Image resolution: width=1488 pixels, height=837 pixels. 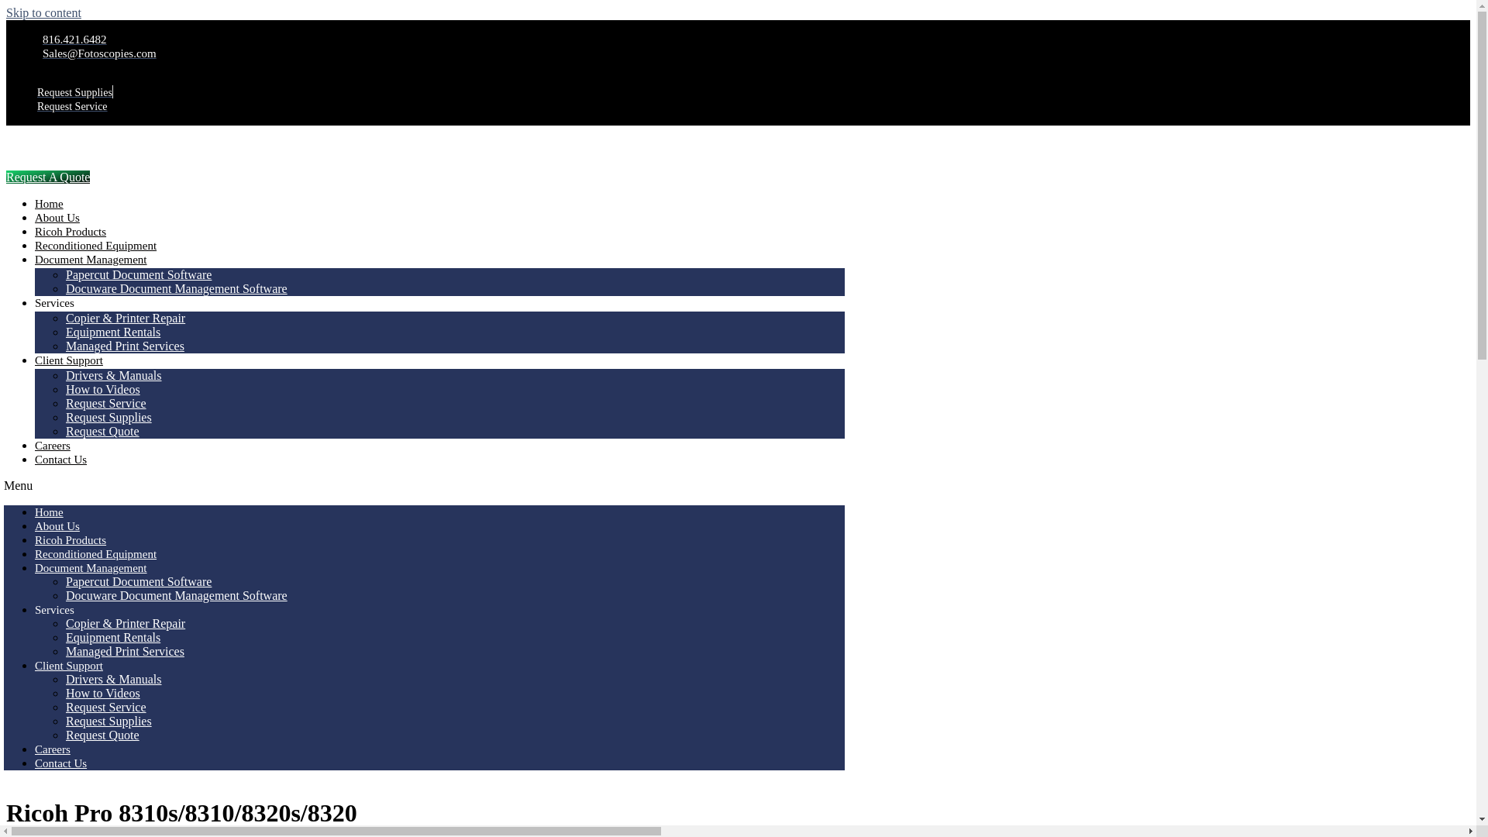 I want to click on Equipment Rentals, so click(x=113, y=637).